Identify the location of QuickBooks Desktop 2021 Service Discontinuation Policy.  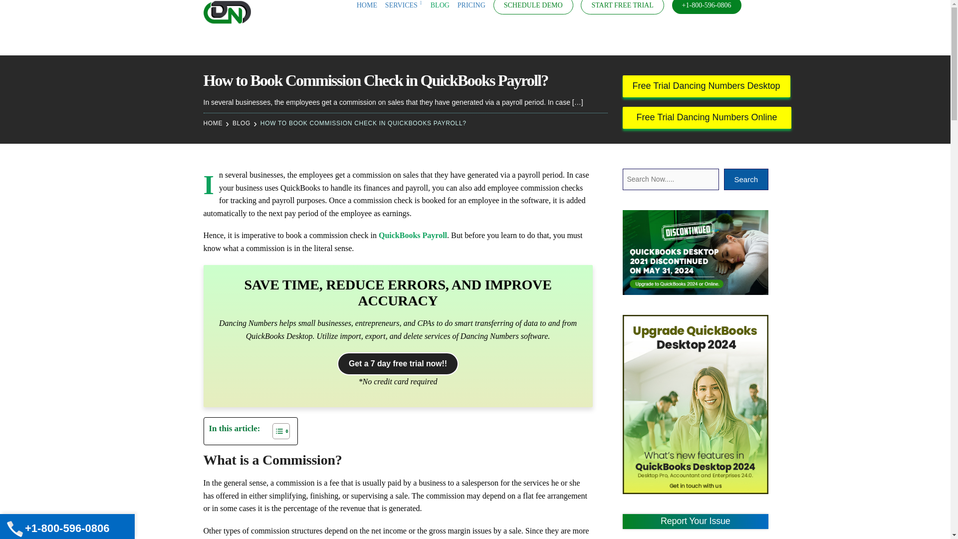
(696, 253).